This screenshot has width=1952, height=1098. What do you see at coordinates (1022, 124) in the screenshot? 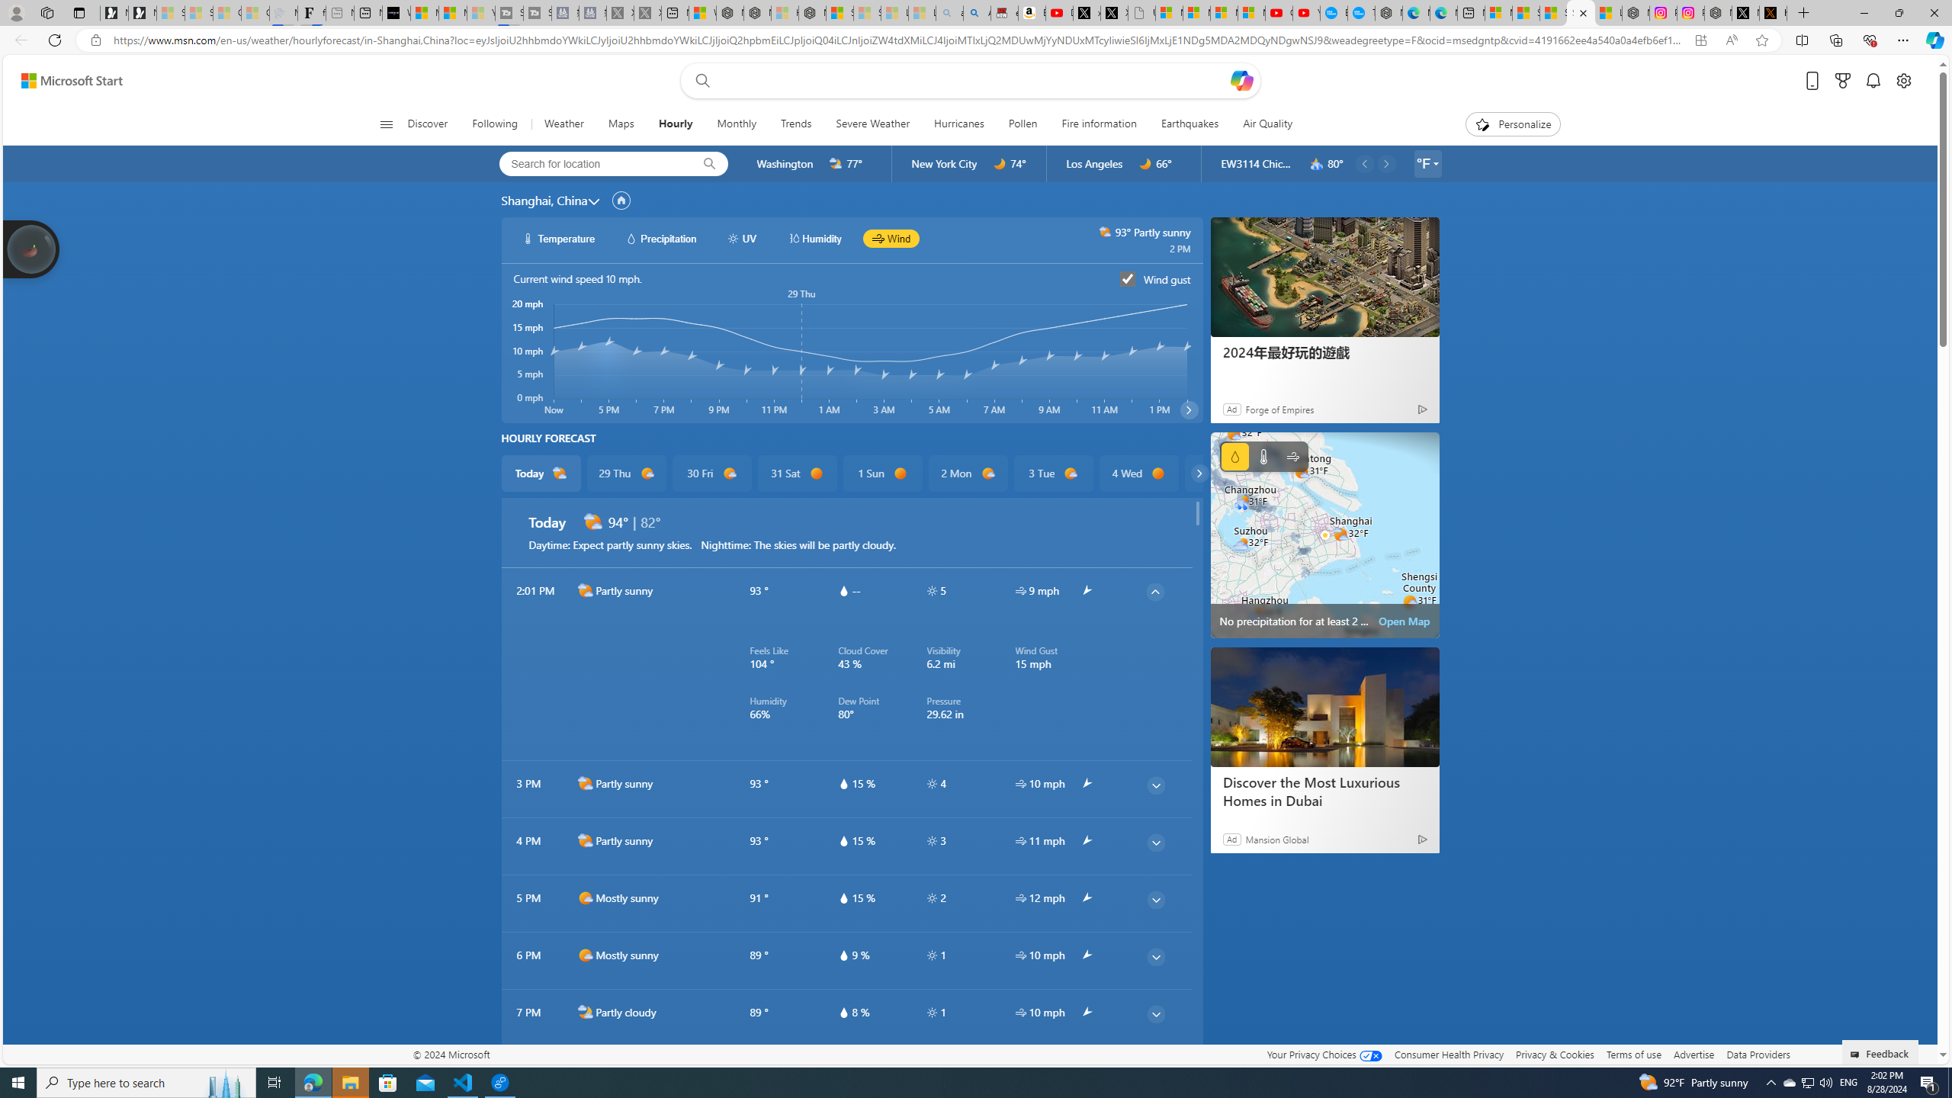
I see `Pollen` at bounding box center [1022, 124].